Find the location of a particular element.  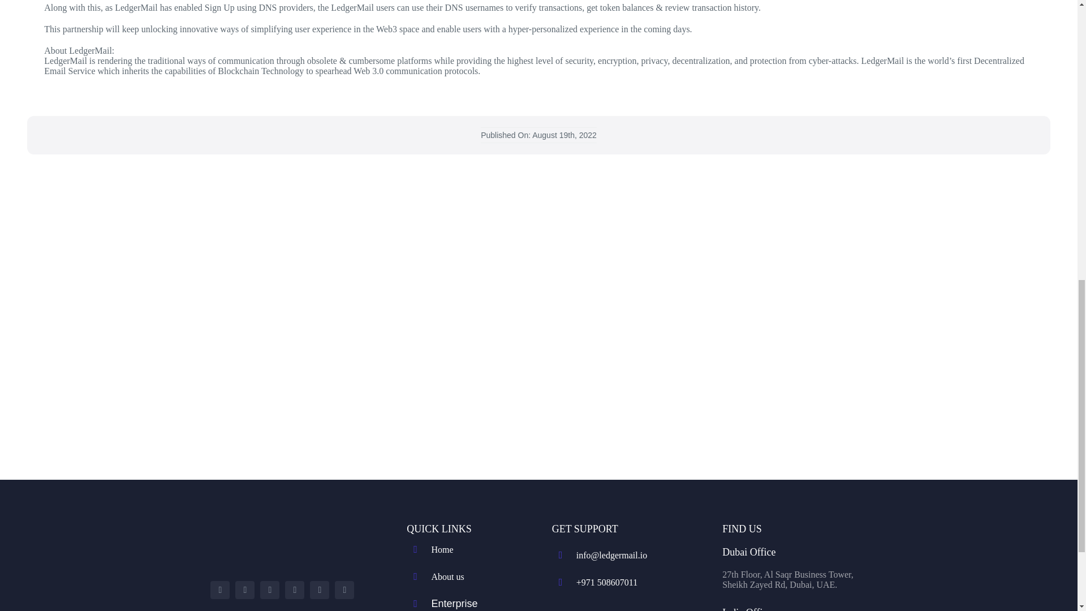

Telegram is located at coordinates (344, 590).